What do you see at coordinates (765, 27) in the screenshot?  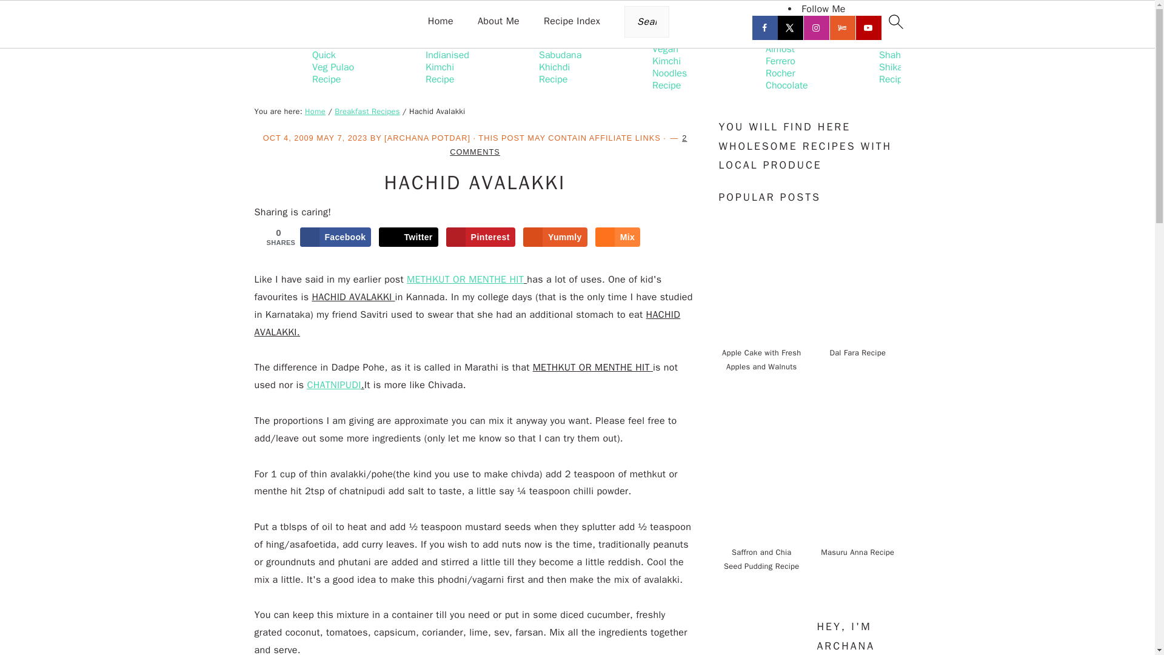 I see `Follow on Facebook` at bounding box center [765, 27].